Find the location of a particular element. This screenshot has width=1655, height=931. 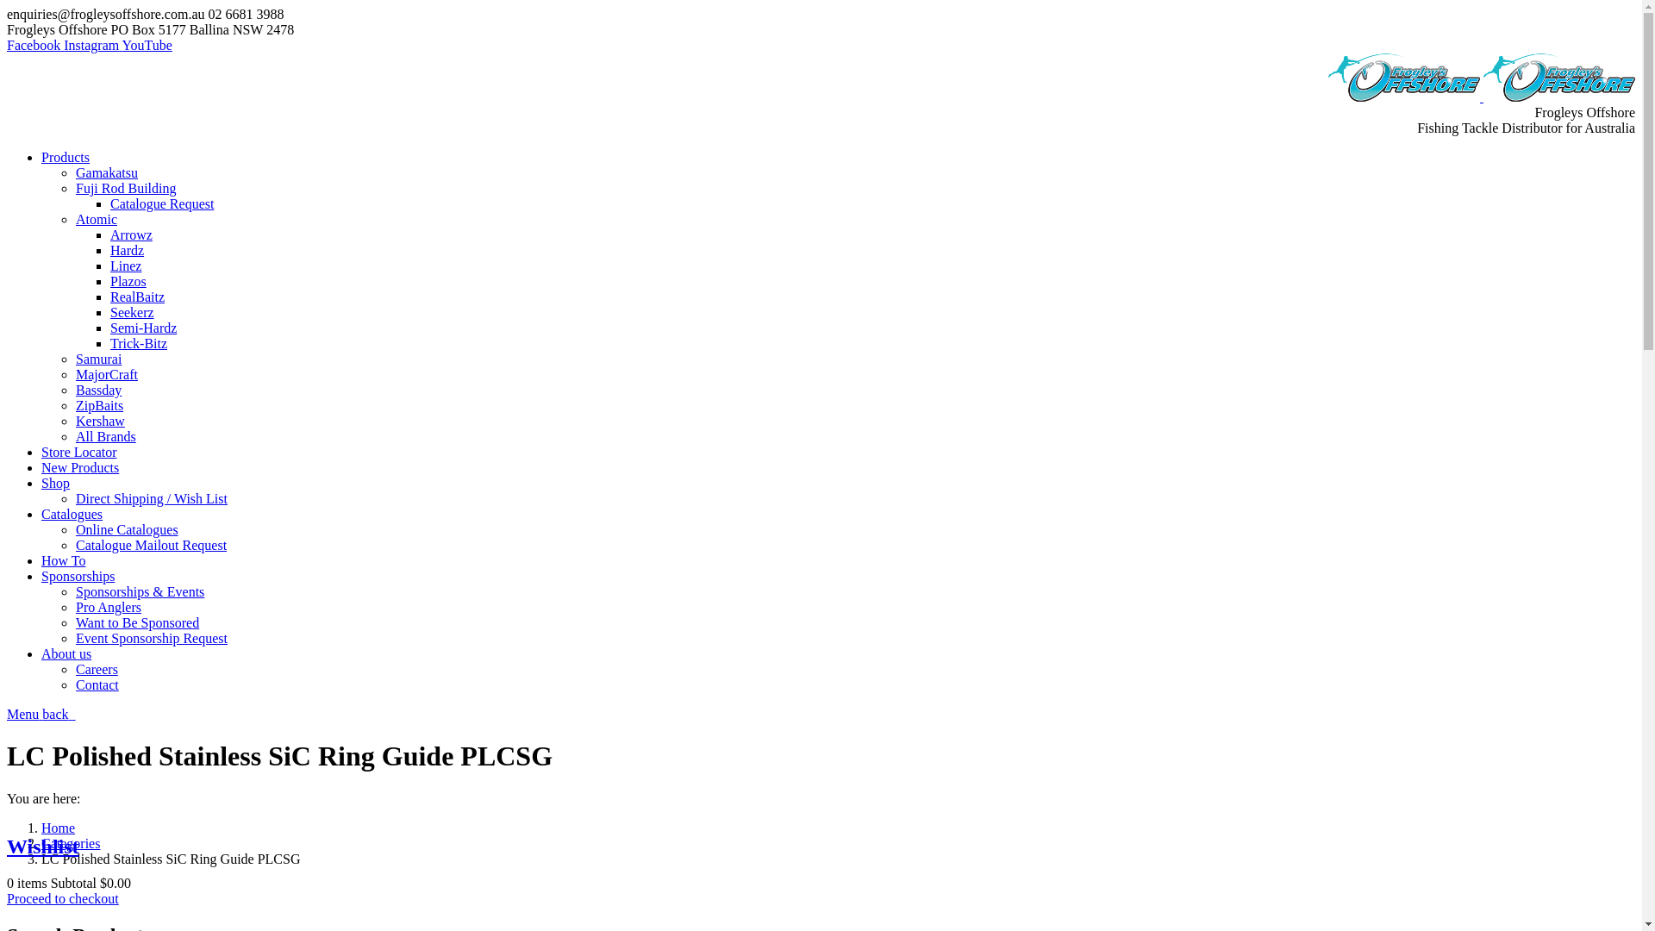

Linez is located at coordinates (126, 266).